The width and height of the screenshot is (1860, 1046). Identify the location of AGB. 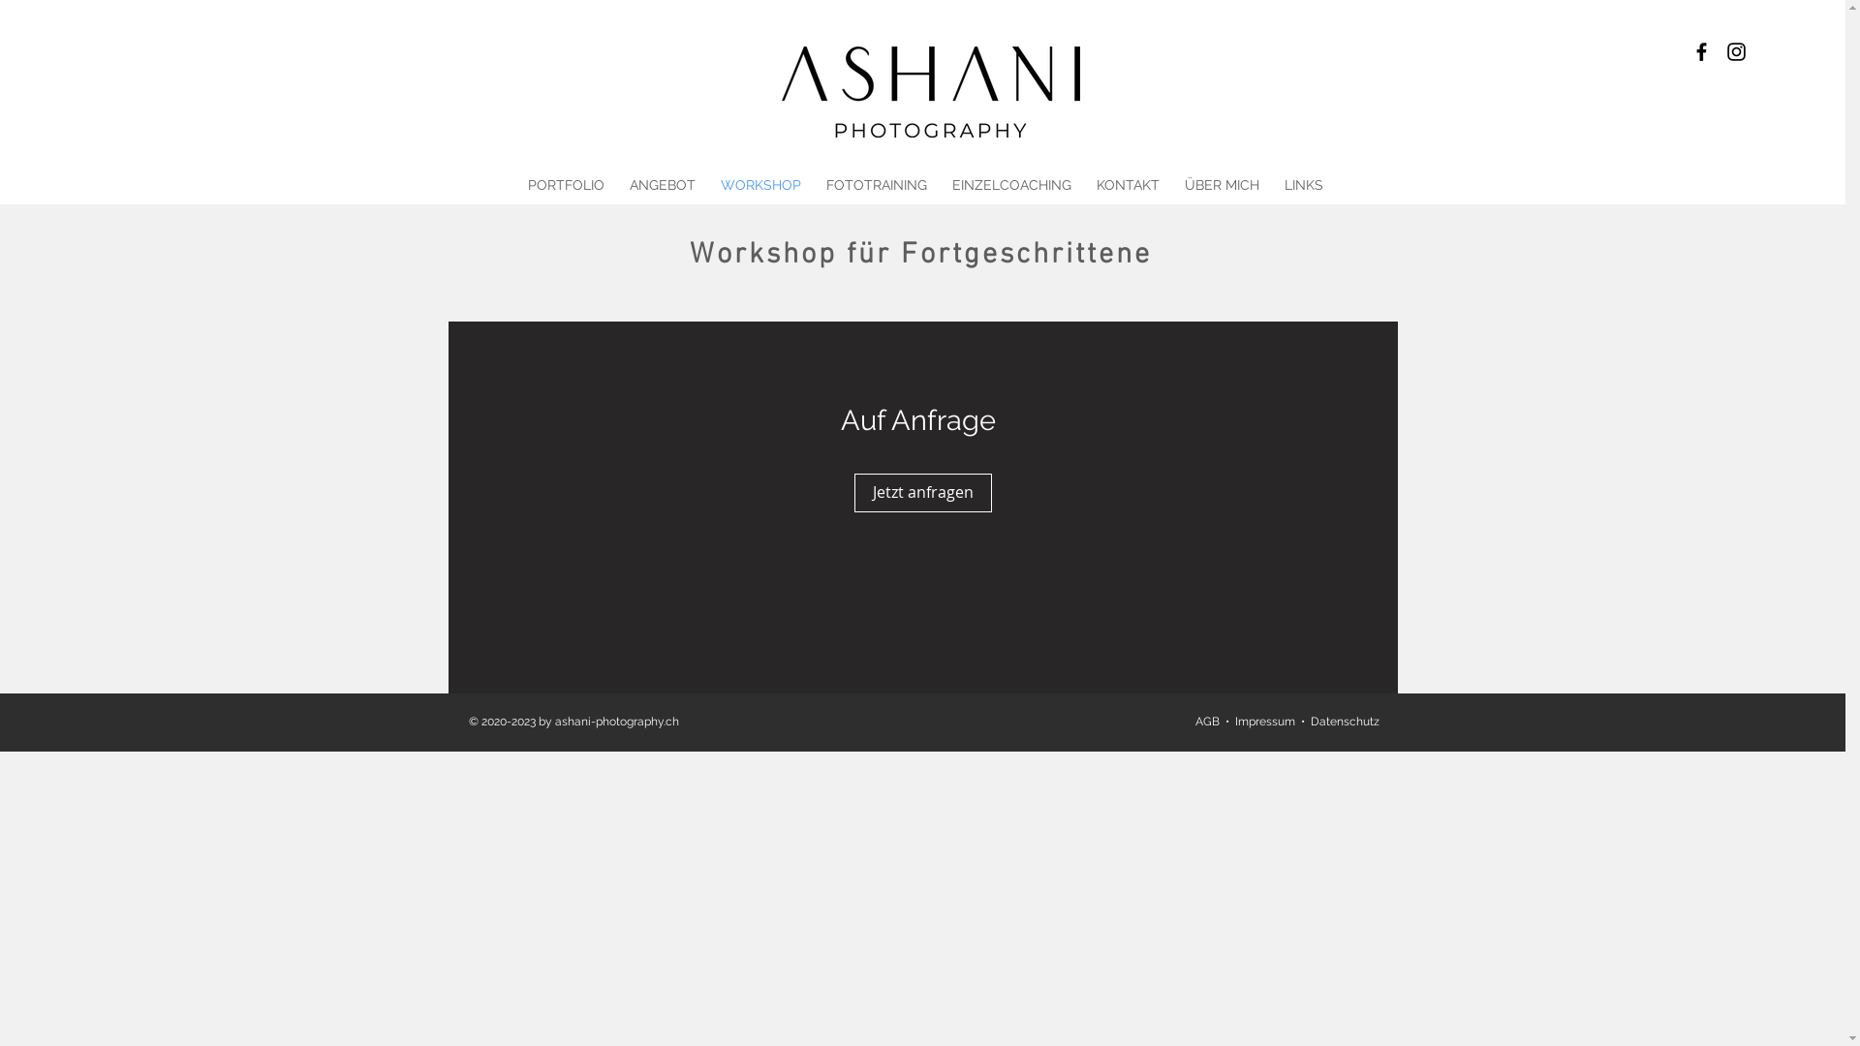
(1207, 722).